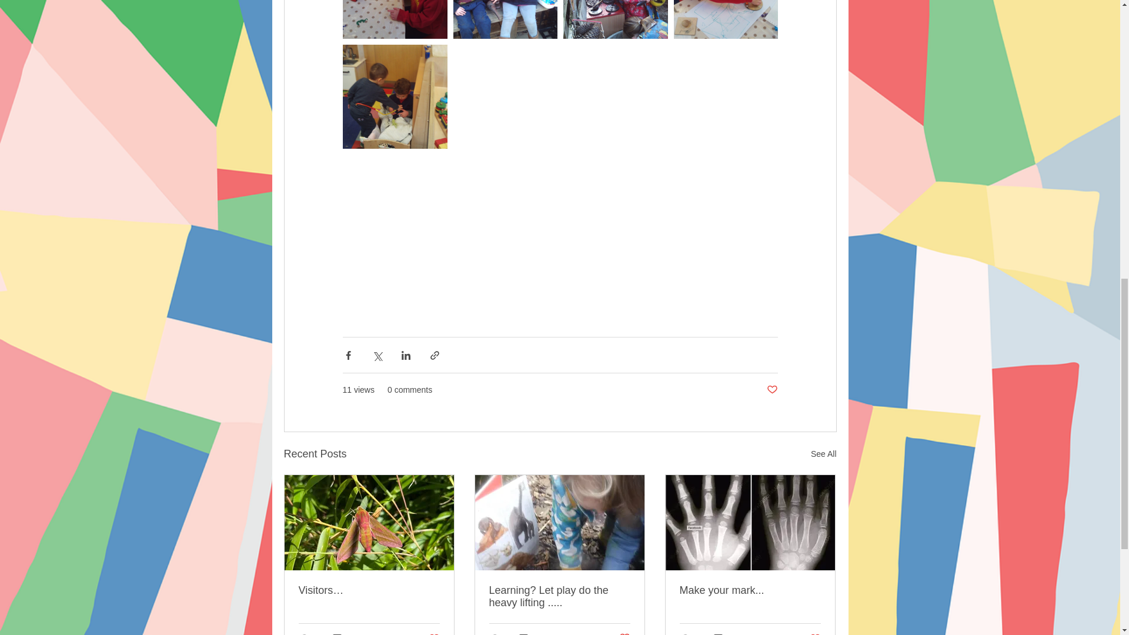 The image size is (1129, 635). What do you see at coordinates (559, 596) in the screenshot?
I see `Learning? Let play do the heavy lifting .....` at bounding box center [559, 596].